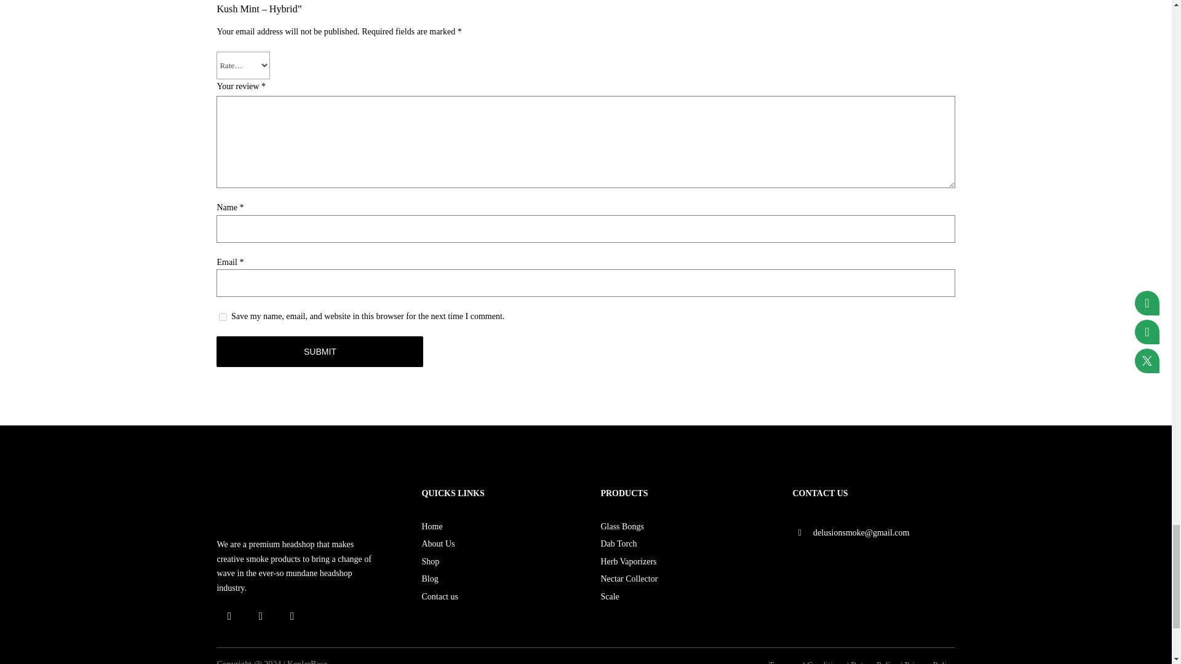 This screenshot has width=1181, height=664. I want to click on X, so click(260, 616).